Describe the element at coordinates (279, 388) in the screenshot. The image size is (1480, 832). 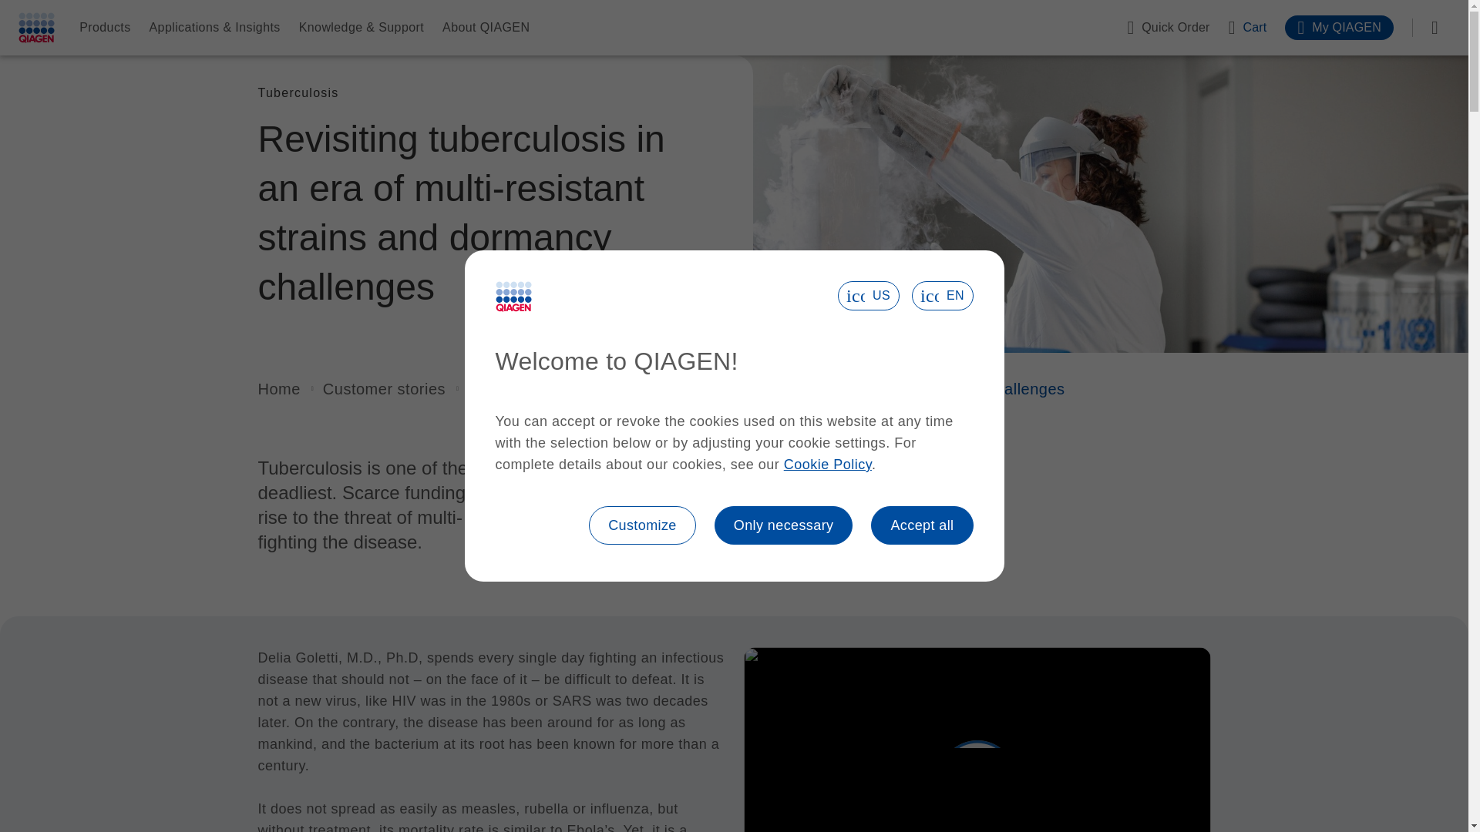
I see `Home` at that location.